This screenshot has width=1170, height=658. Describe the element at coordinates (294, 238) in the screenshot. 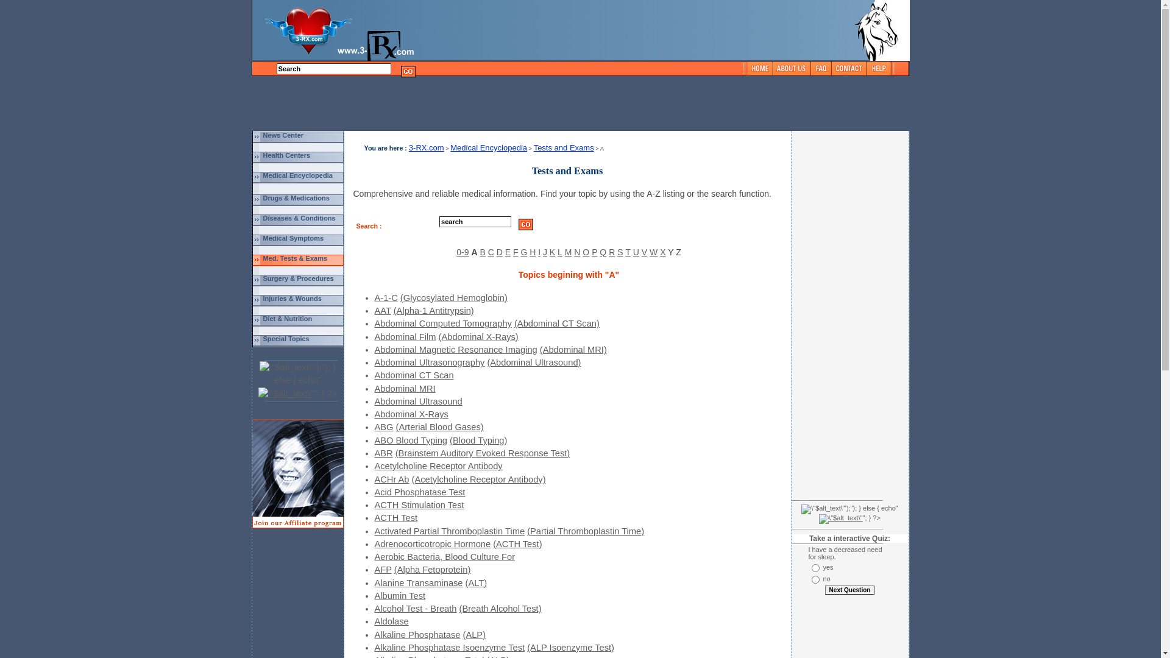

I see `Medical Symptoms` at that location.